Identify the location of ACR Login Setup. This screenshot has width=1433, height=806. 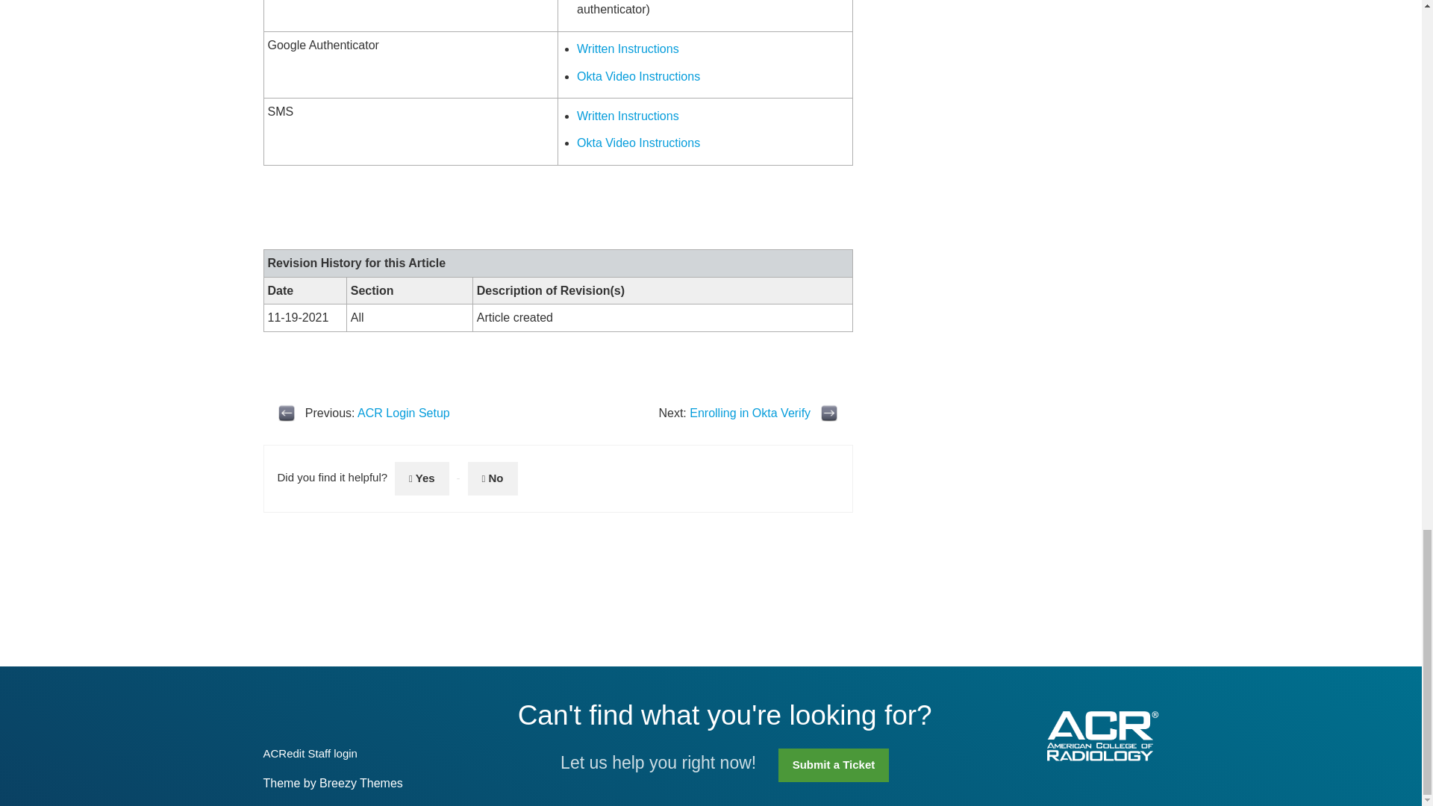
(403, 413).